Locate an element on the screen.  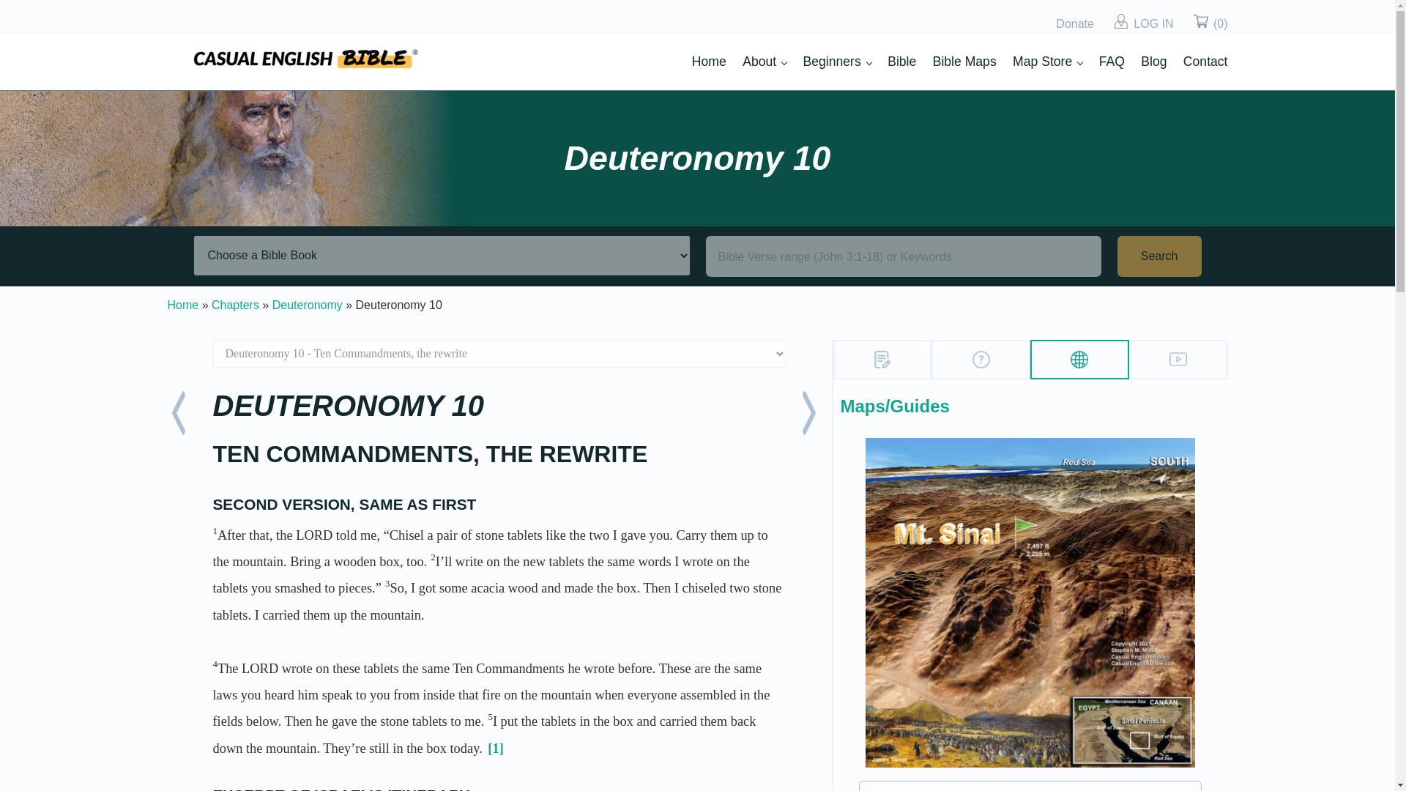
Footnotes is located at coordinates (883, 359).